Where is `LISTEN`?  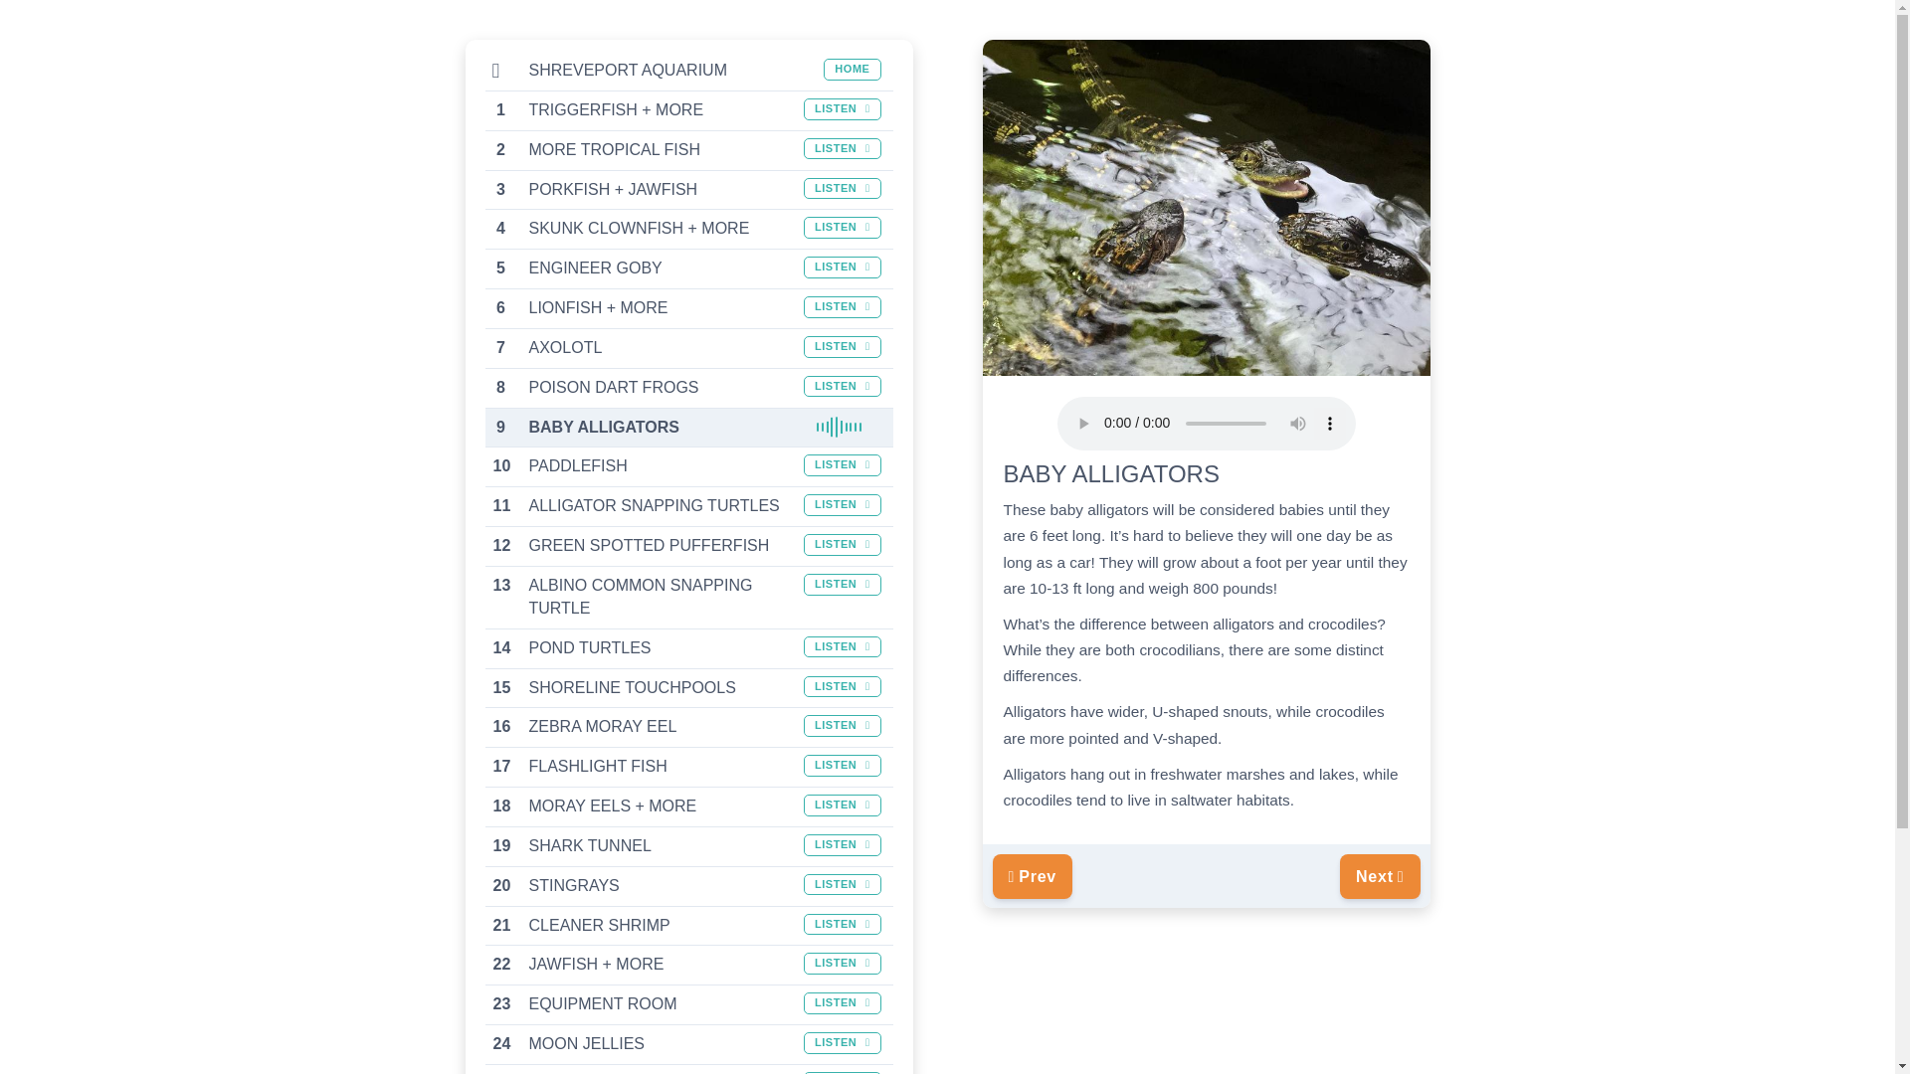 LISTEN is located at coordinates (842, 805).